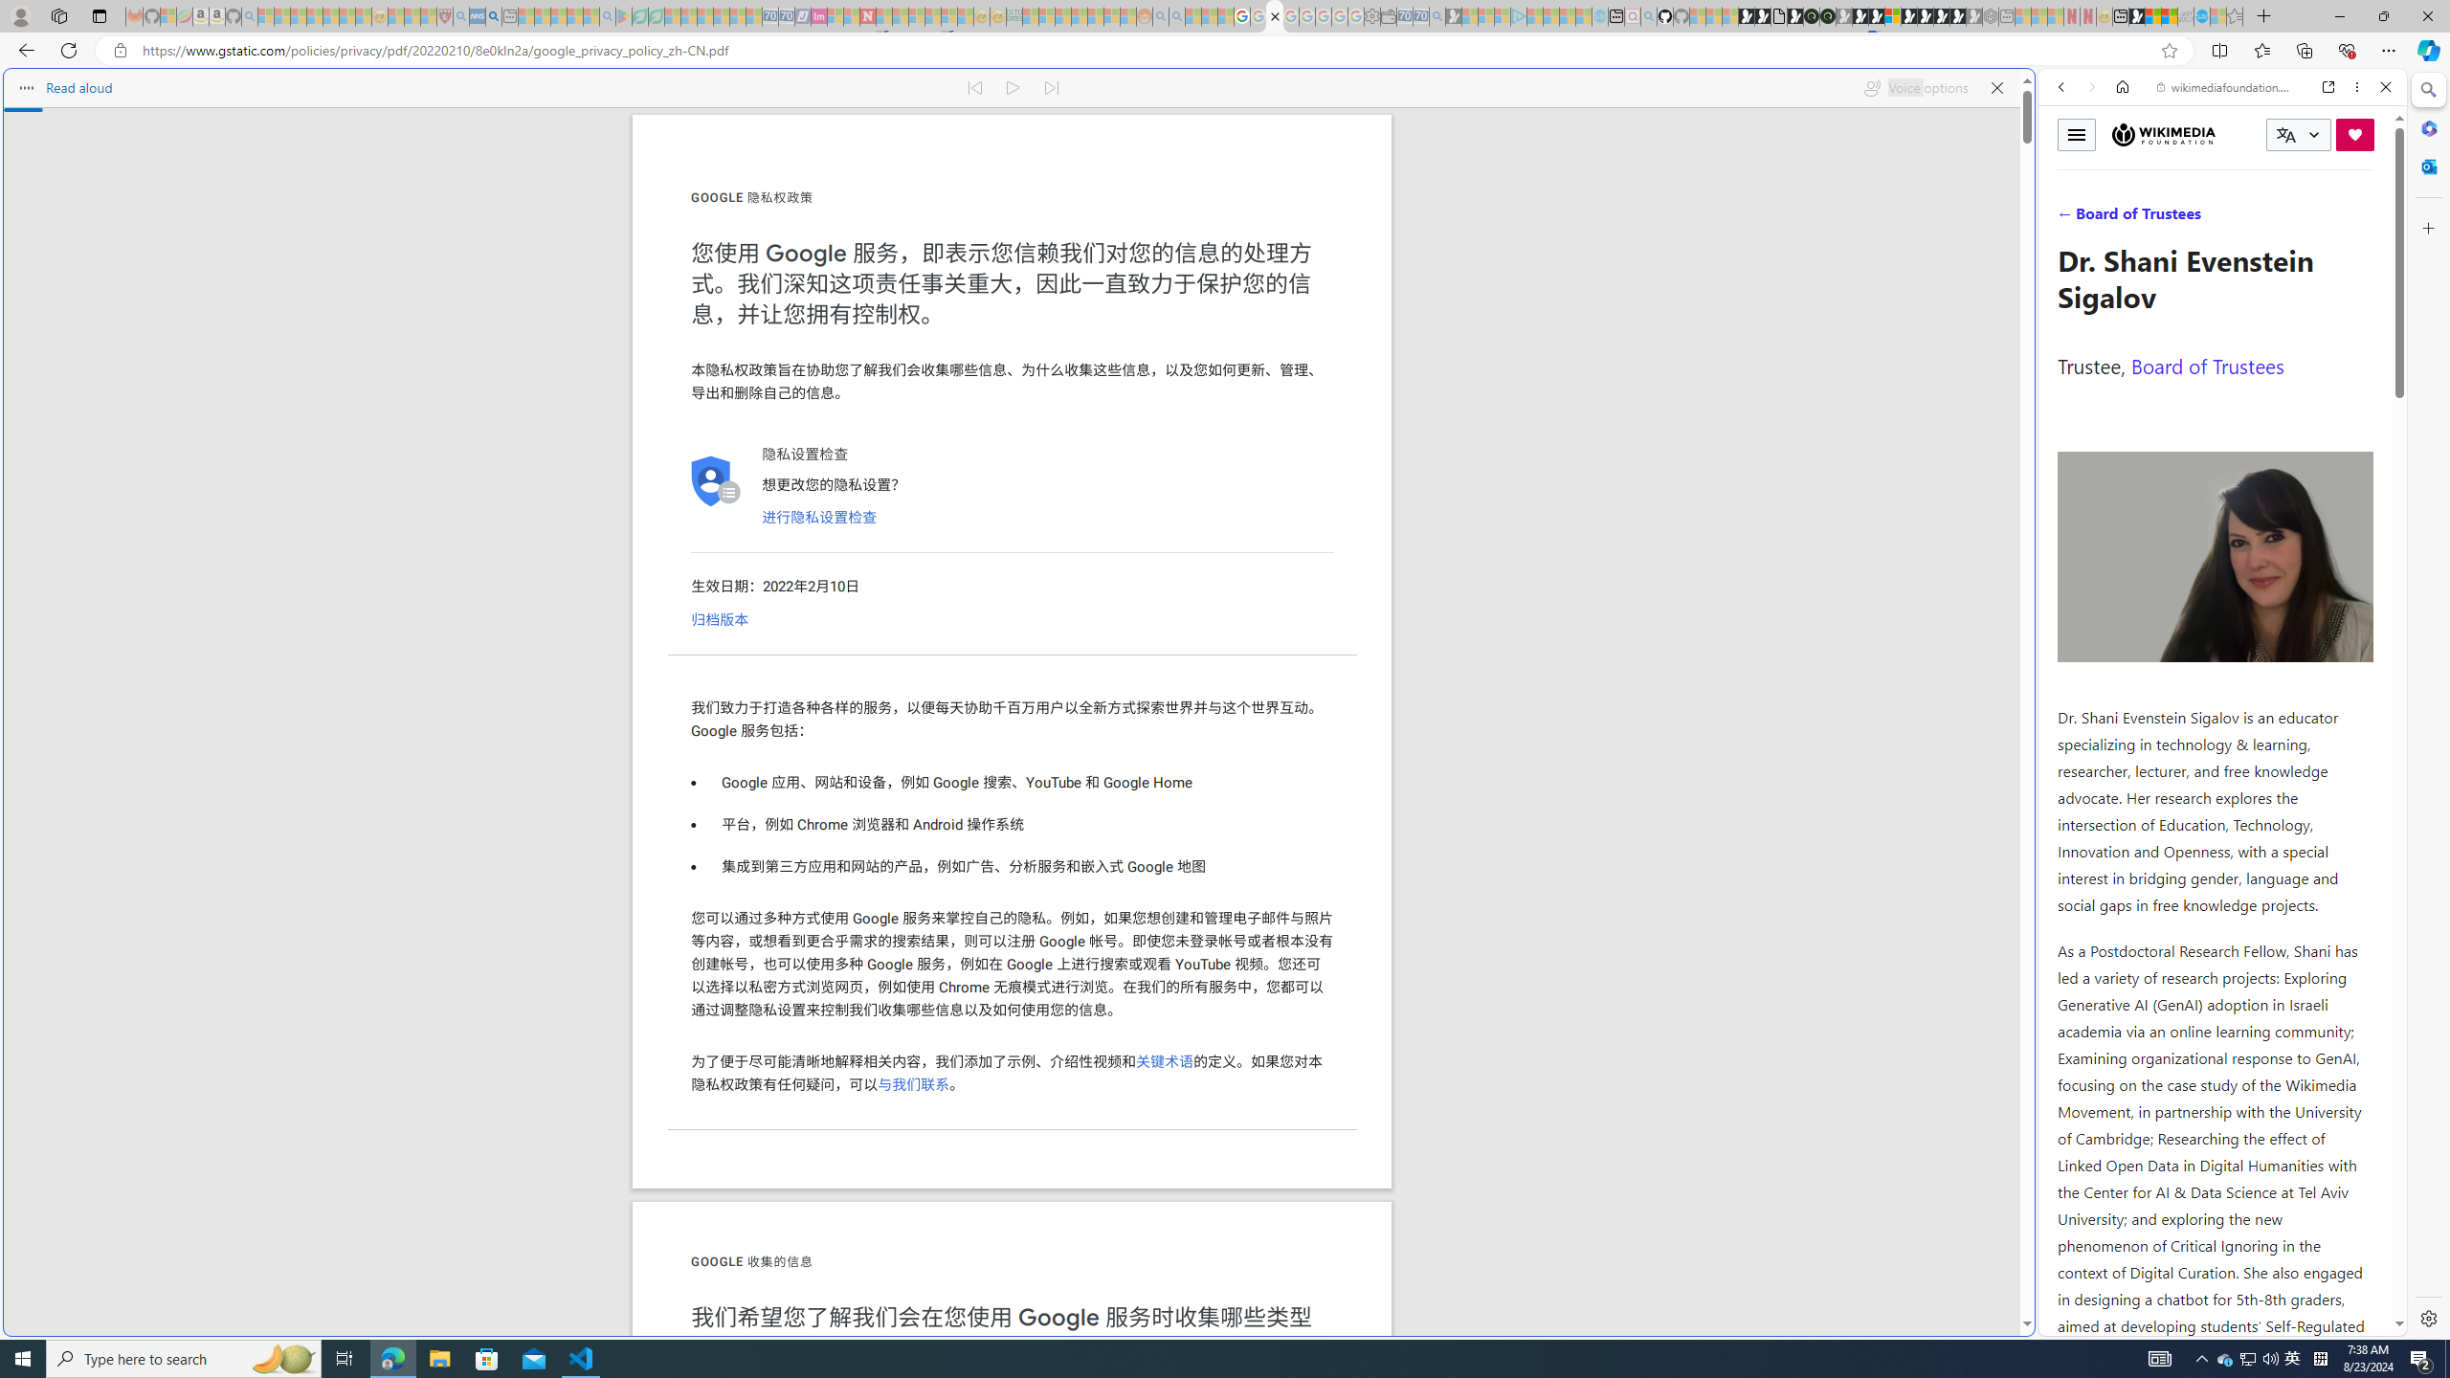 Image resolution: width=2450 pixels, height=1378 pixels. I want to click on MSNBC - MSN - Sleeping, so click(1030, 16).